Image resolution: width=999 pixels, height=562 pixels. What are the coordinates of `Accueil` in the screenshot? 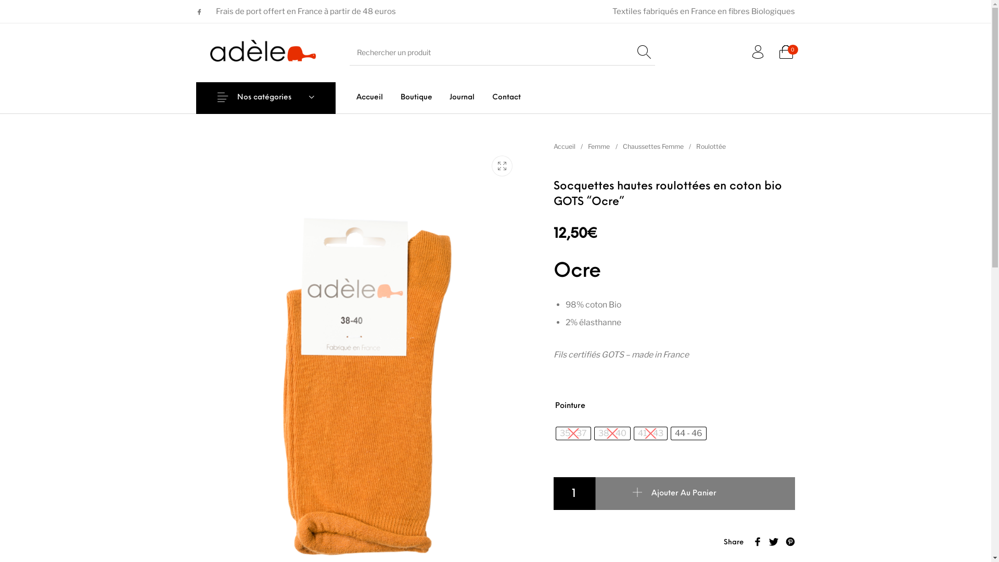 It's located at (565, 147).